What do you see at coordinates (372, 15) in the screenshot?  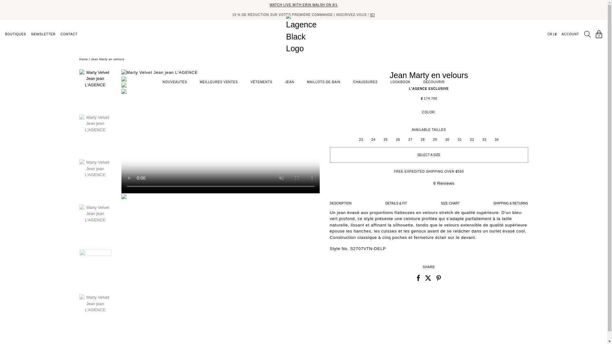 I see `ICI` at bounding box center [372, 15].